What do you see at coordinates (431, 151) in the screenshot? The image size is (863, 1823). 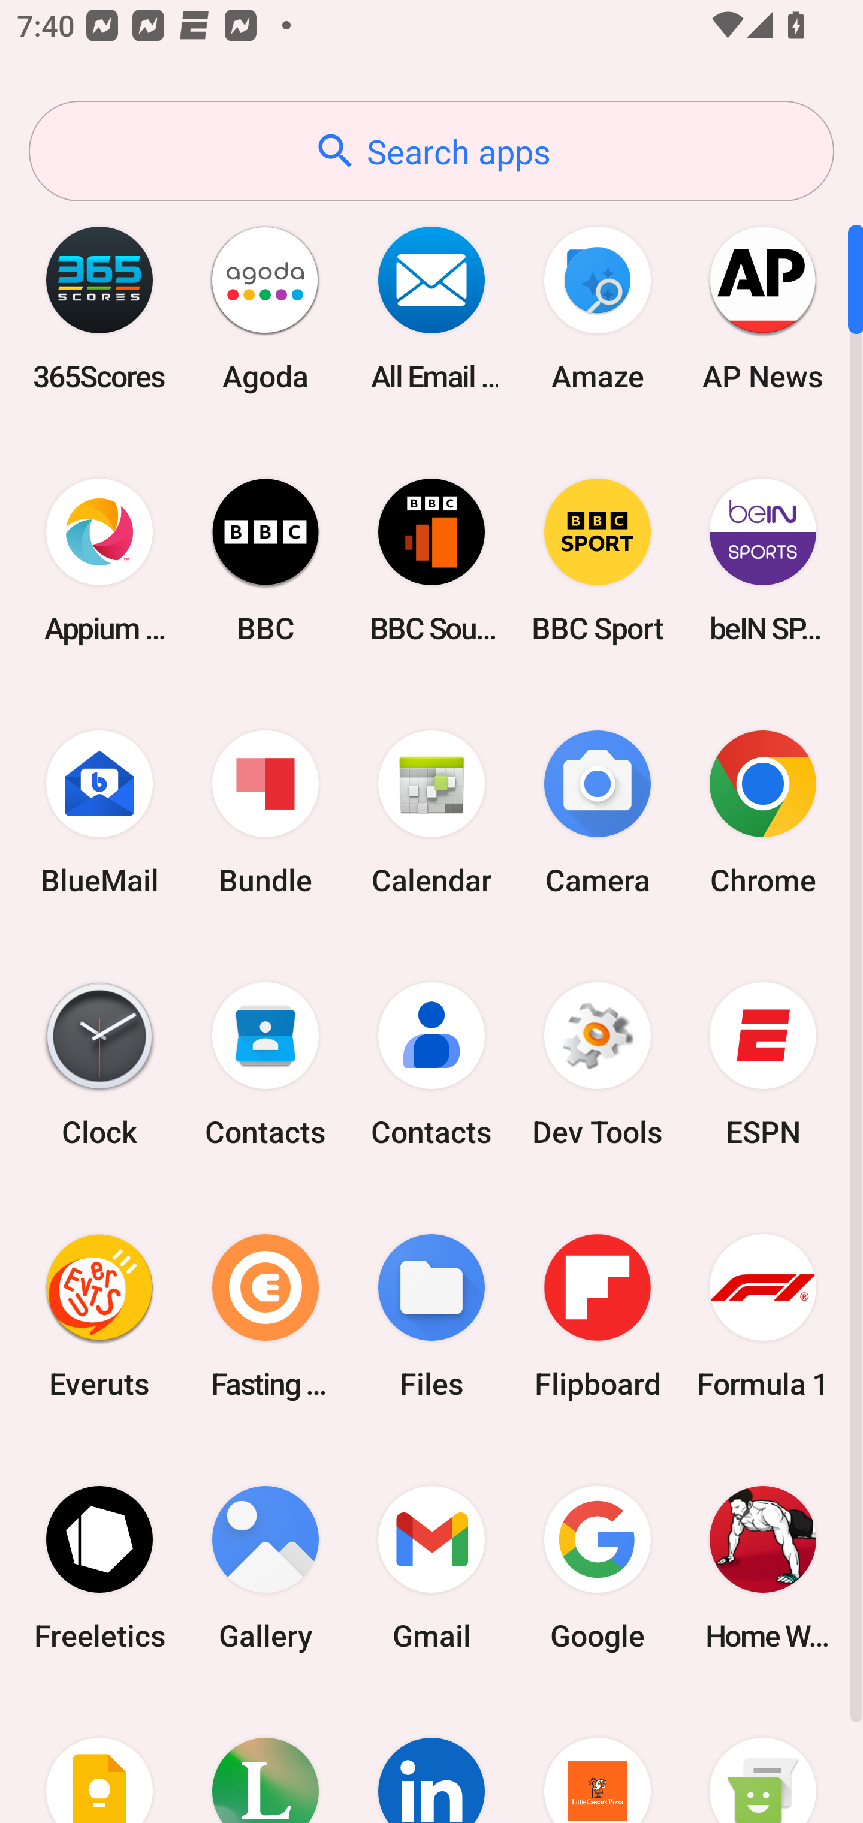 I see `  Search apps` at bounding box center [431, 151].